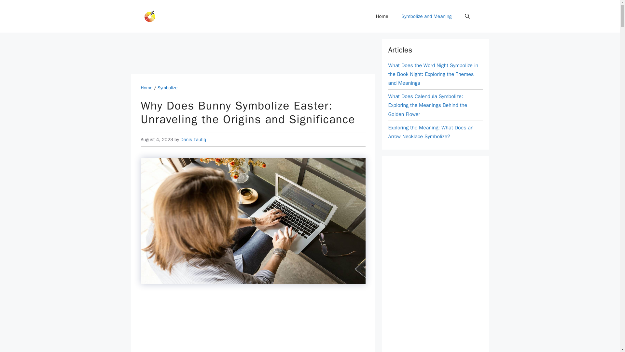 The height and width of the screenshot is (352, 625). What do you see at coordinates (426, 16) in the screenshot?
I see `Symbolize and Meaning` at bounding box center [426, 16].